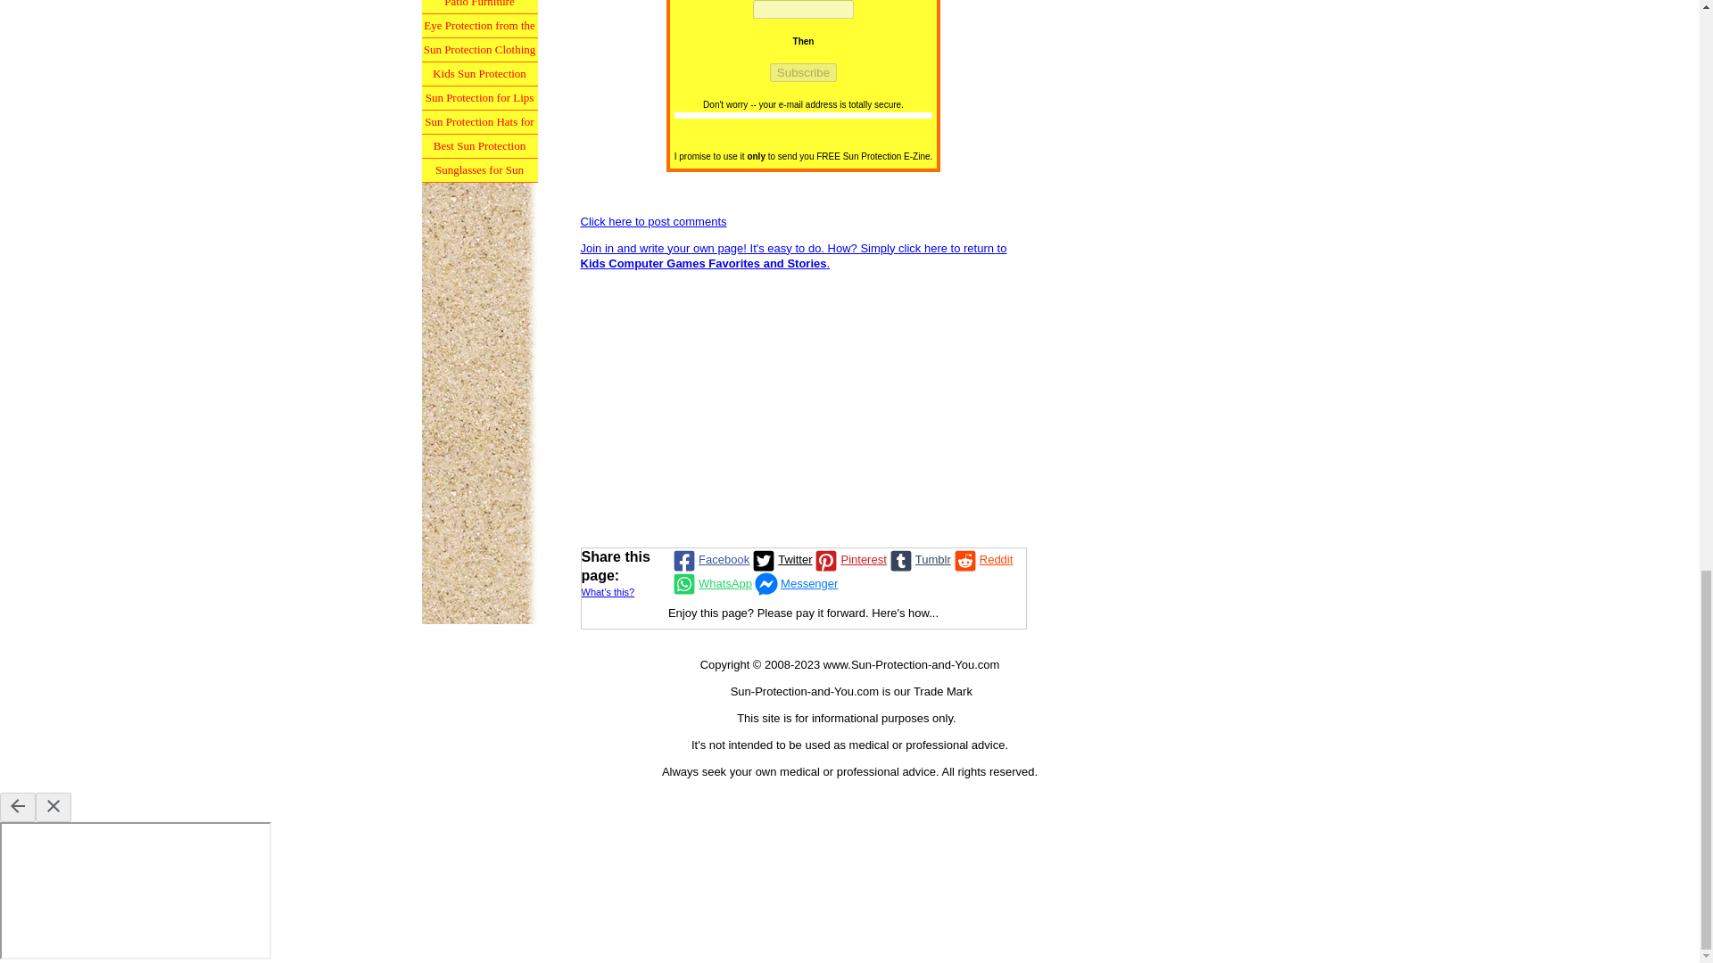 Image resolution: width=1713 pixels, height=963 pixels. Describe the element at coordinates (709, 560) in the screenshot. I see `Facebook` at that location.